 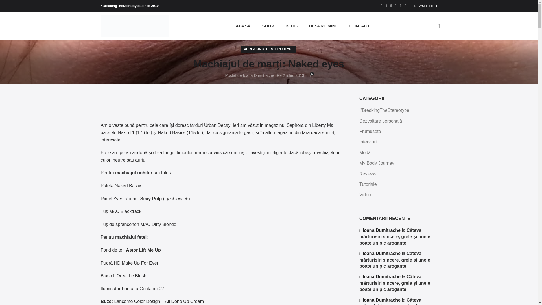 What do you see at coordinates (425, 6) in the screenshot?
I see `NEWSLETTER` at bounding box center [425, 6].